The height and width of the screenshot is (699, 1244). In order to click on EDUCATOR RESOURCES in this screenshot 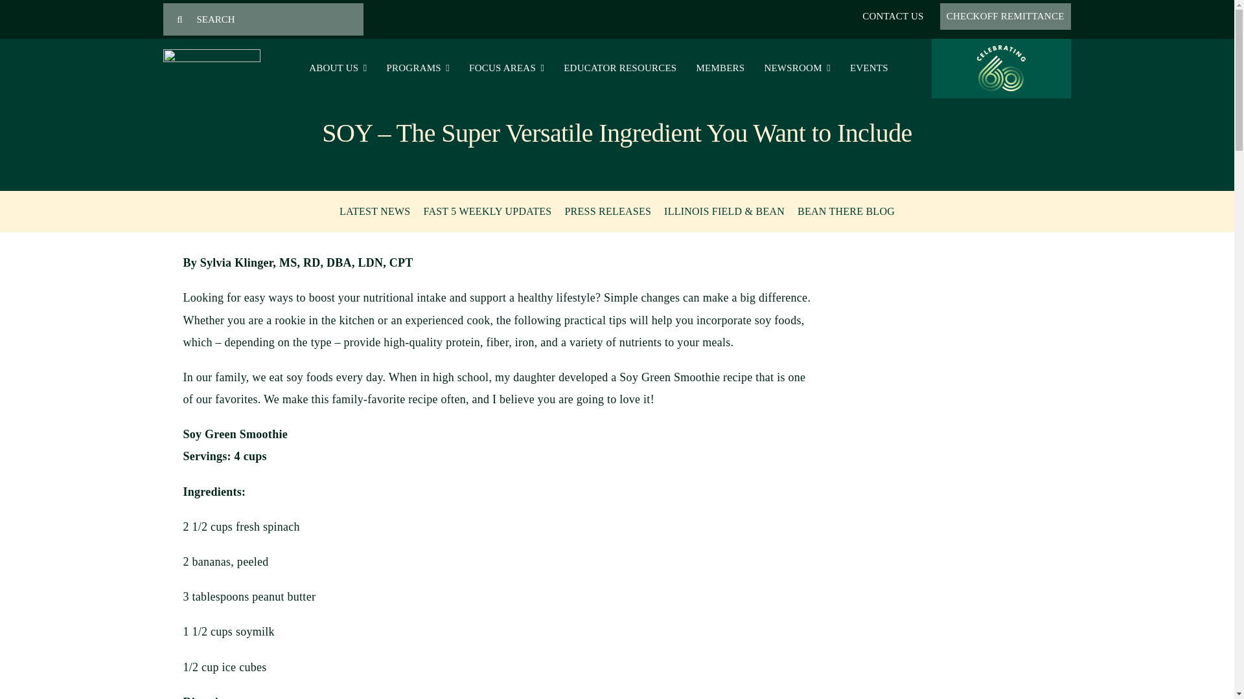, I will do `click(623, 65)`.